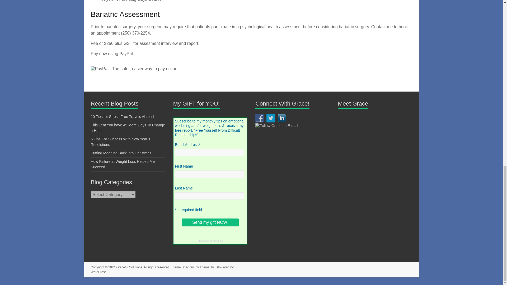 This screenshot has height=285, width=507. What do you see at coordinates (123, 164) in the screenshot?
I see `How Failure at Weight Loss Helped Me Succeed` at bounding box center [123, 164].